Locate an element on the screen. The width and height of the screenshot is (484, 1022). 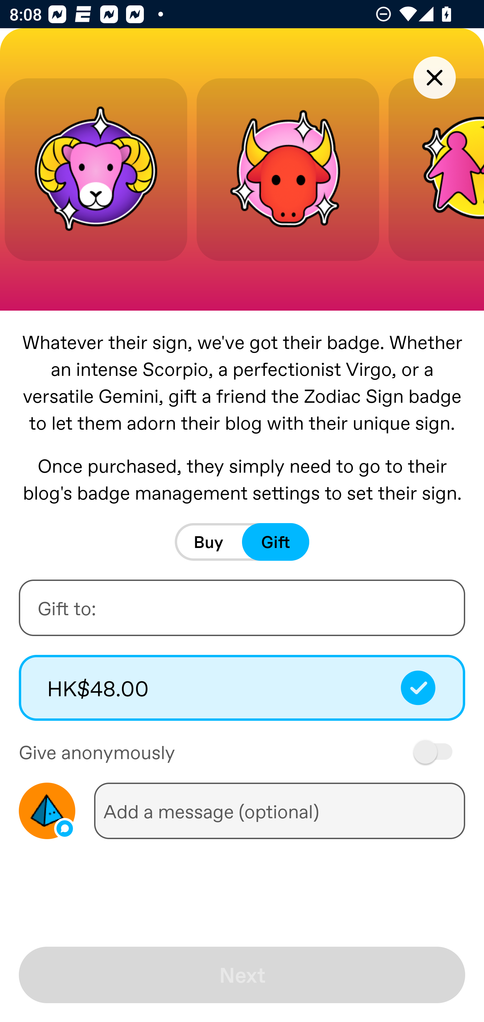
Buy is located at coordinates (208, 542).